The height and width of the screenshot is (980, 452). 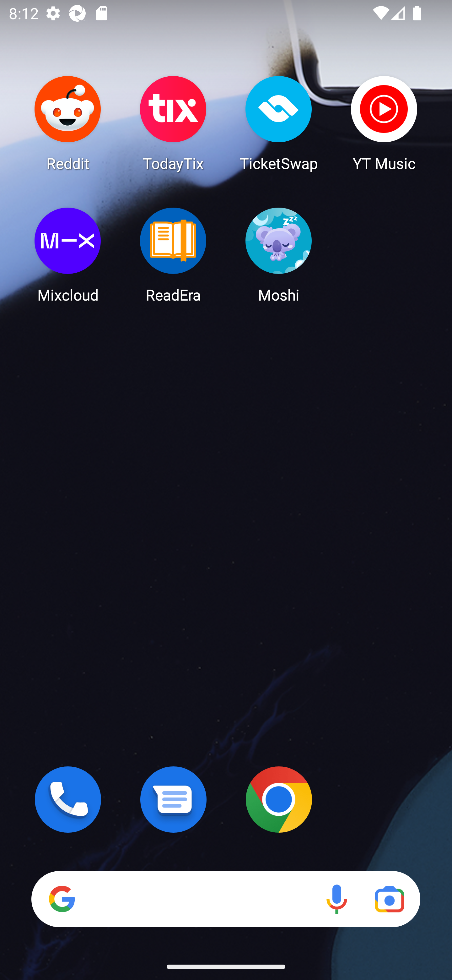 What do you see at coordinates (279, 799) in the screenshot?
I see `Chrome` at bounding box center [279, 799].